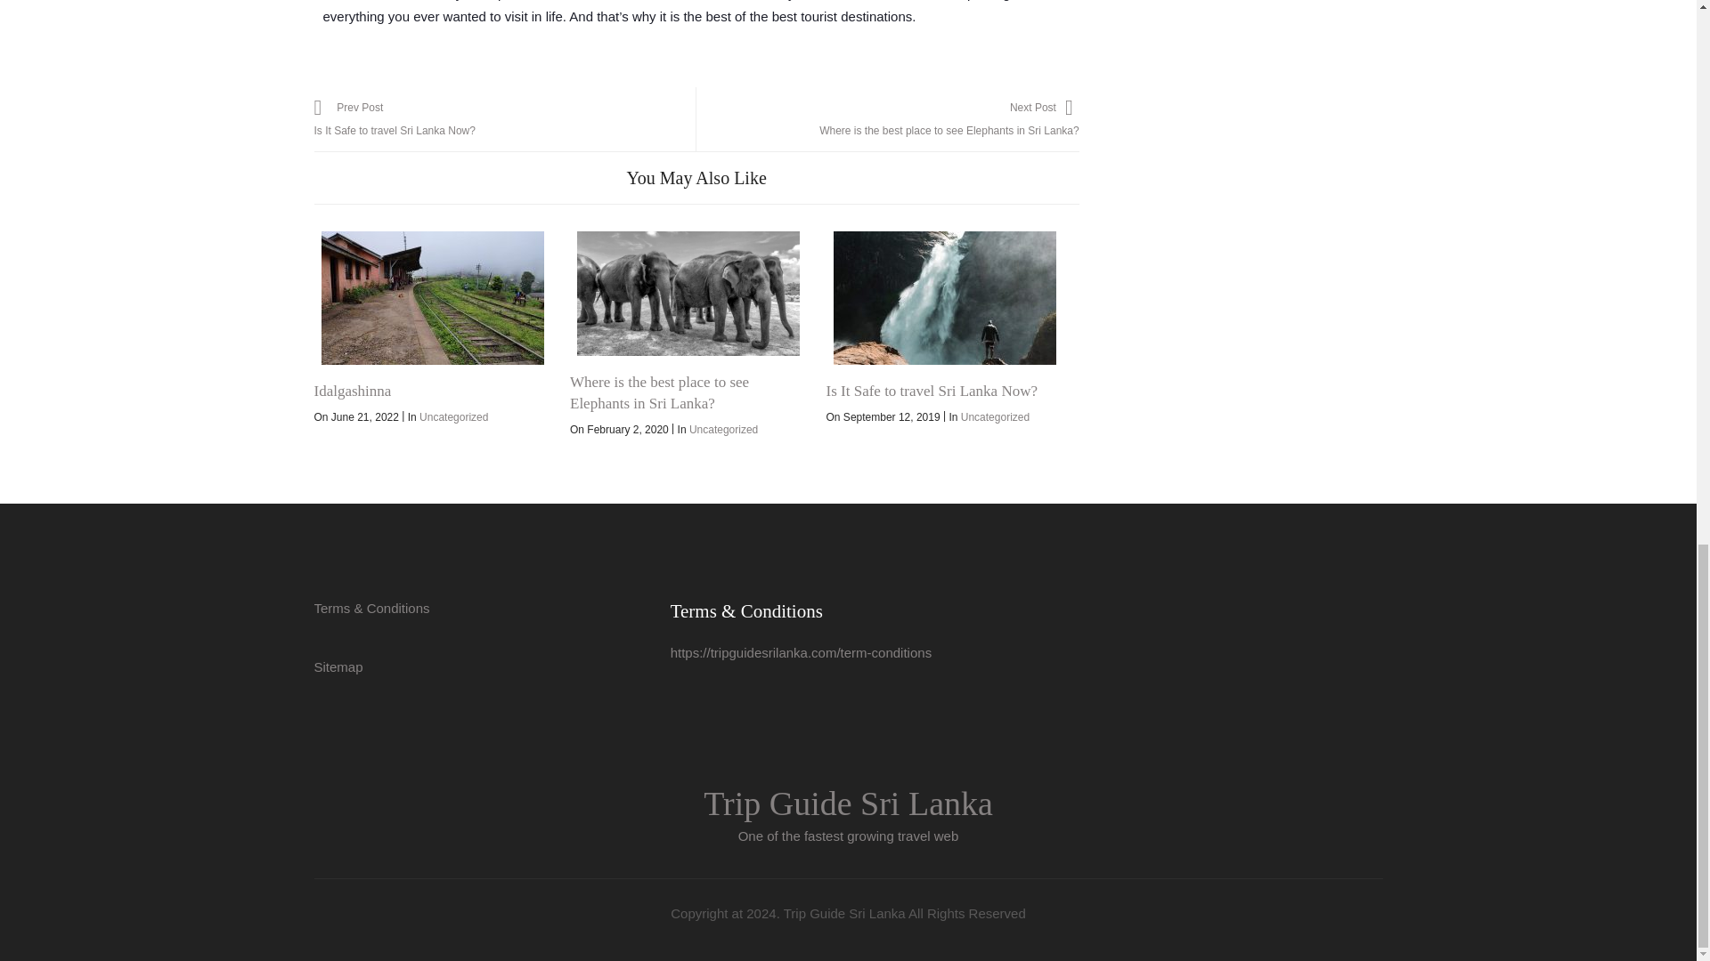 The height and width of the screenshot is (961, 1710). Describe the element at coordinates (944, 298) in the screenshot. I see `Is It Safe to travel Sri Lanka Now?` at that location.